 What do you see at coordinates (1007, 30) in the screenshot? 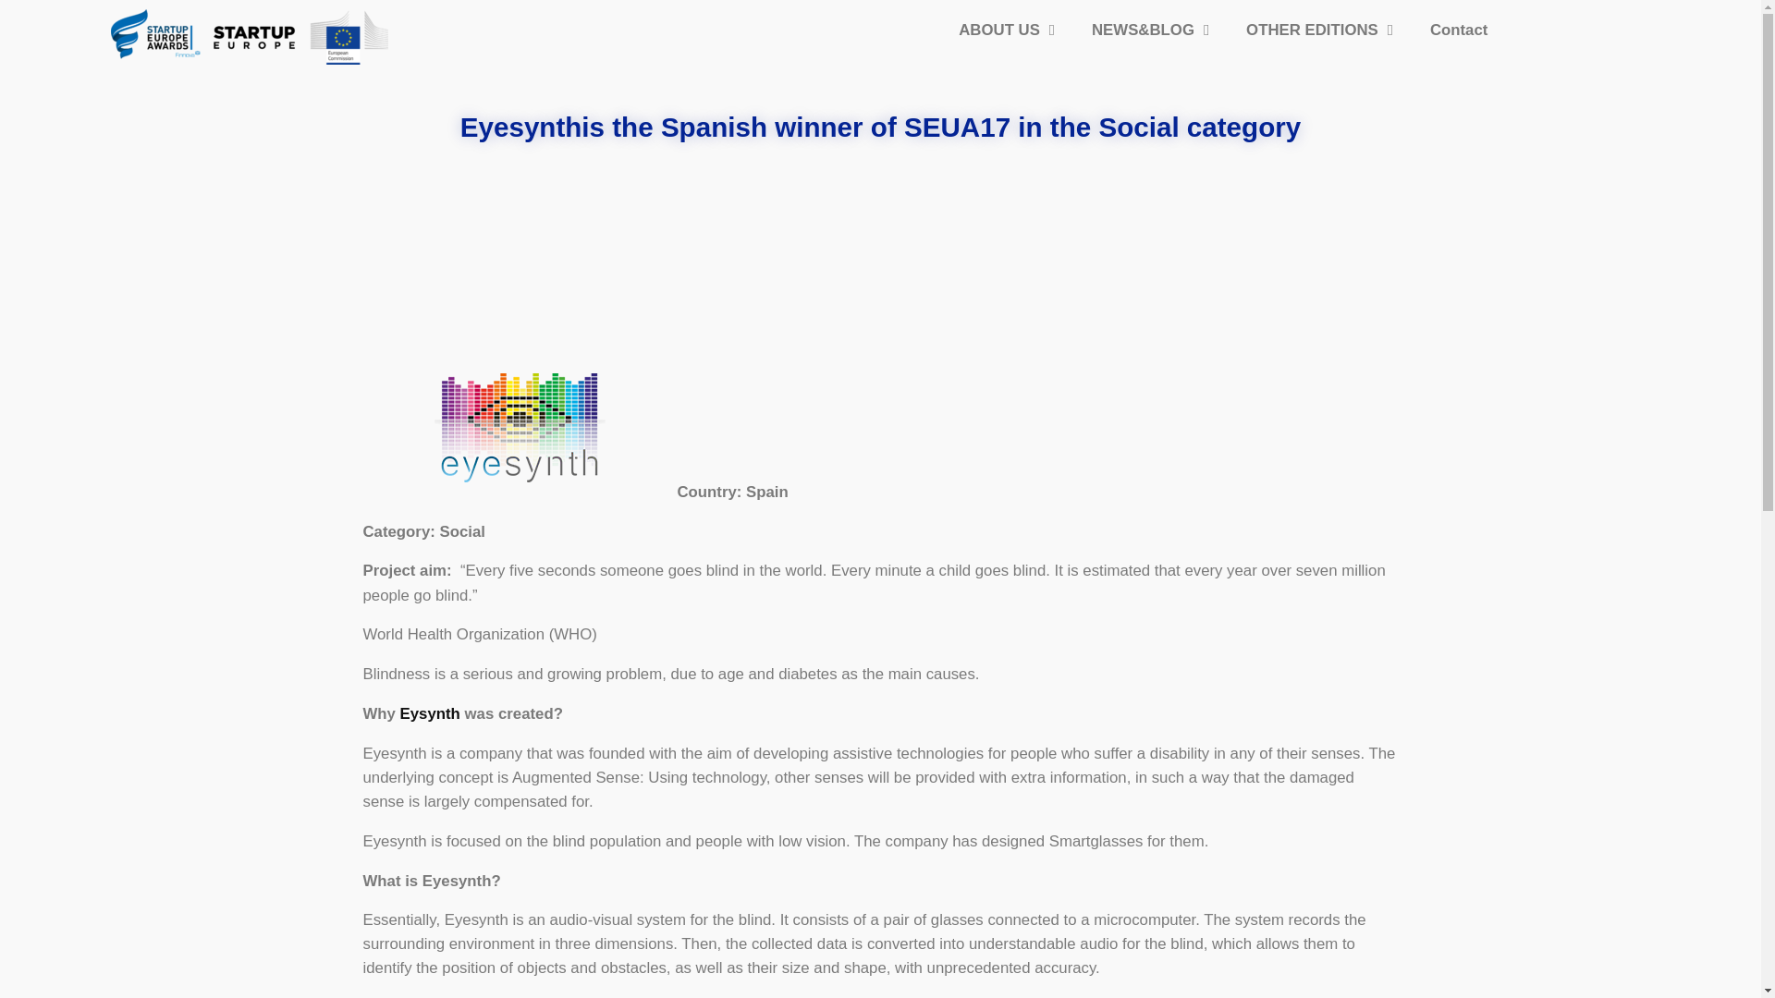
I see `ABOUT US` at bounding box center [1007, 30].